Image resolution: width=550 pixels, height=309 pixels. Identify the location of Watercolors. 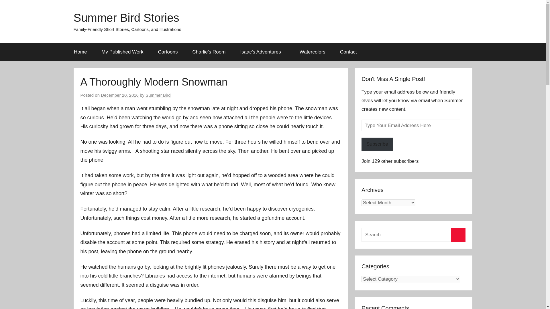
(312, 52).